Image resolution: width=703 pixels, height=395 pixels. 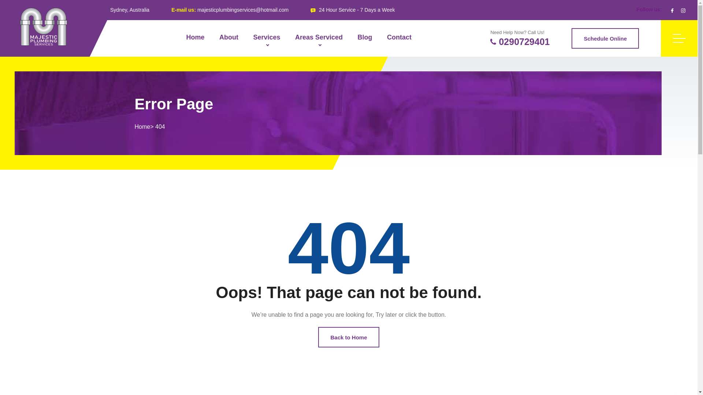 What do you see at coordinates (399, 38) in the screenshot?
I see `Contact` at bounding box center [399, 38].